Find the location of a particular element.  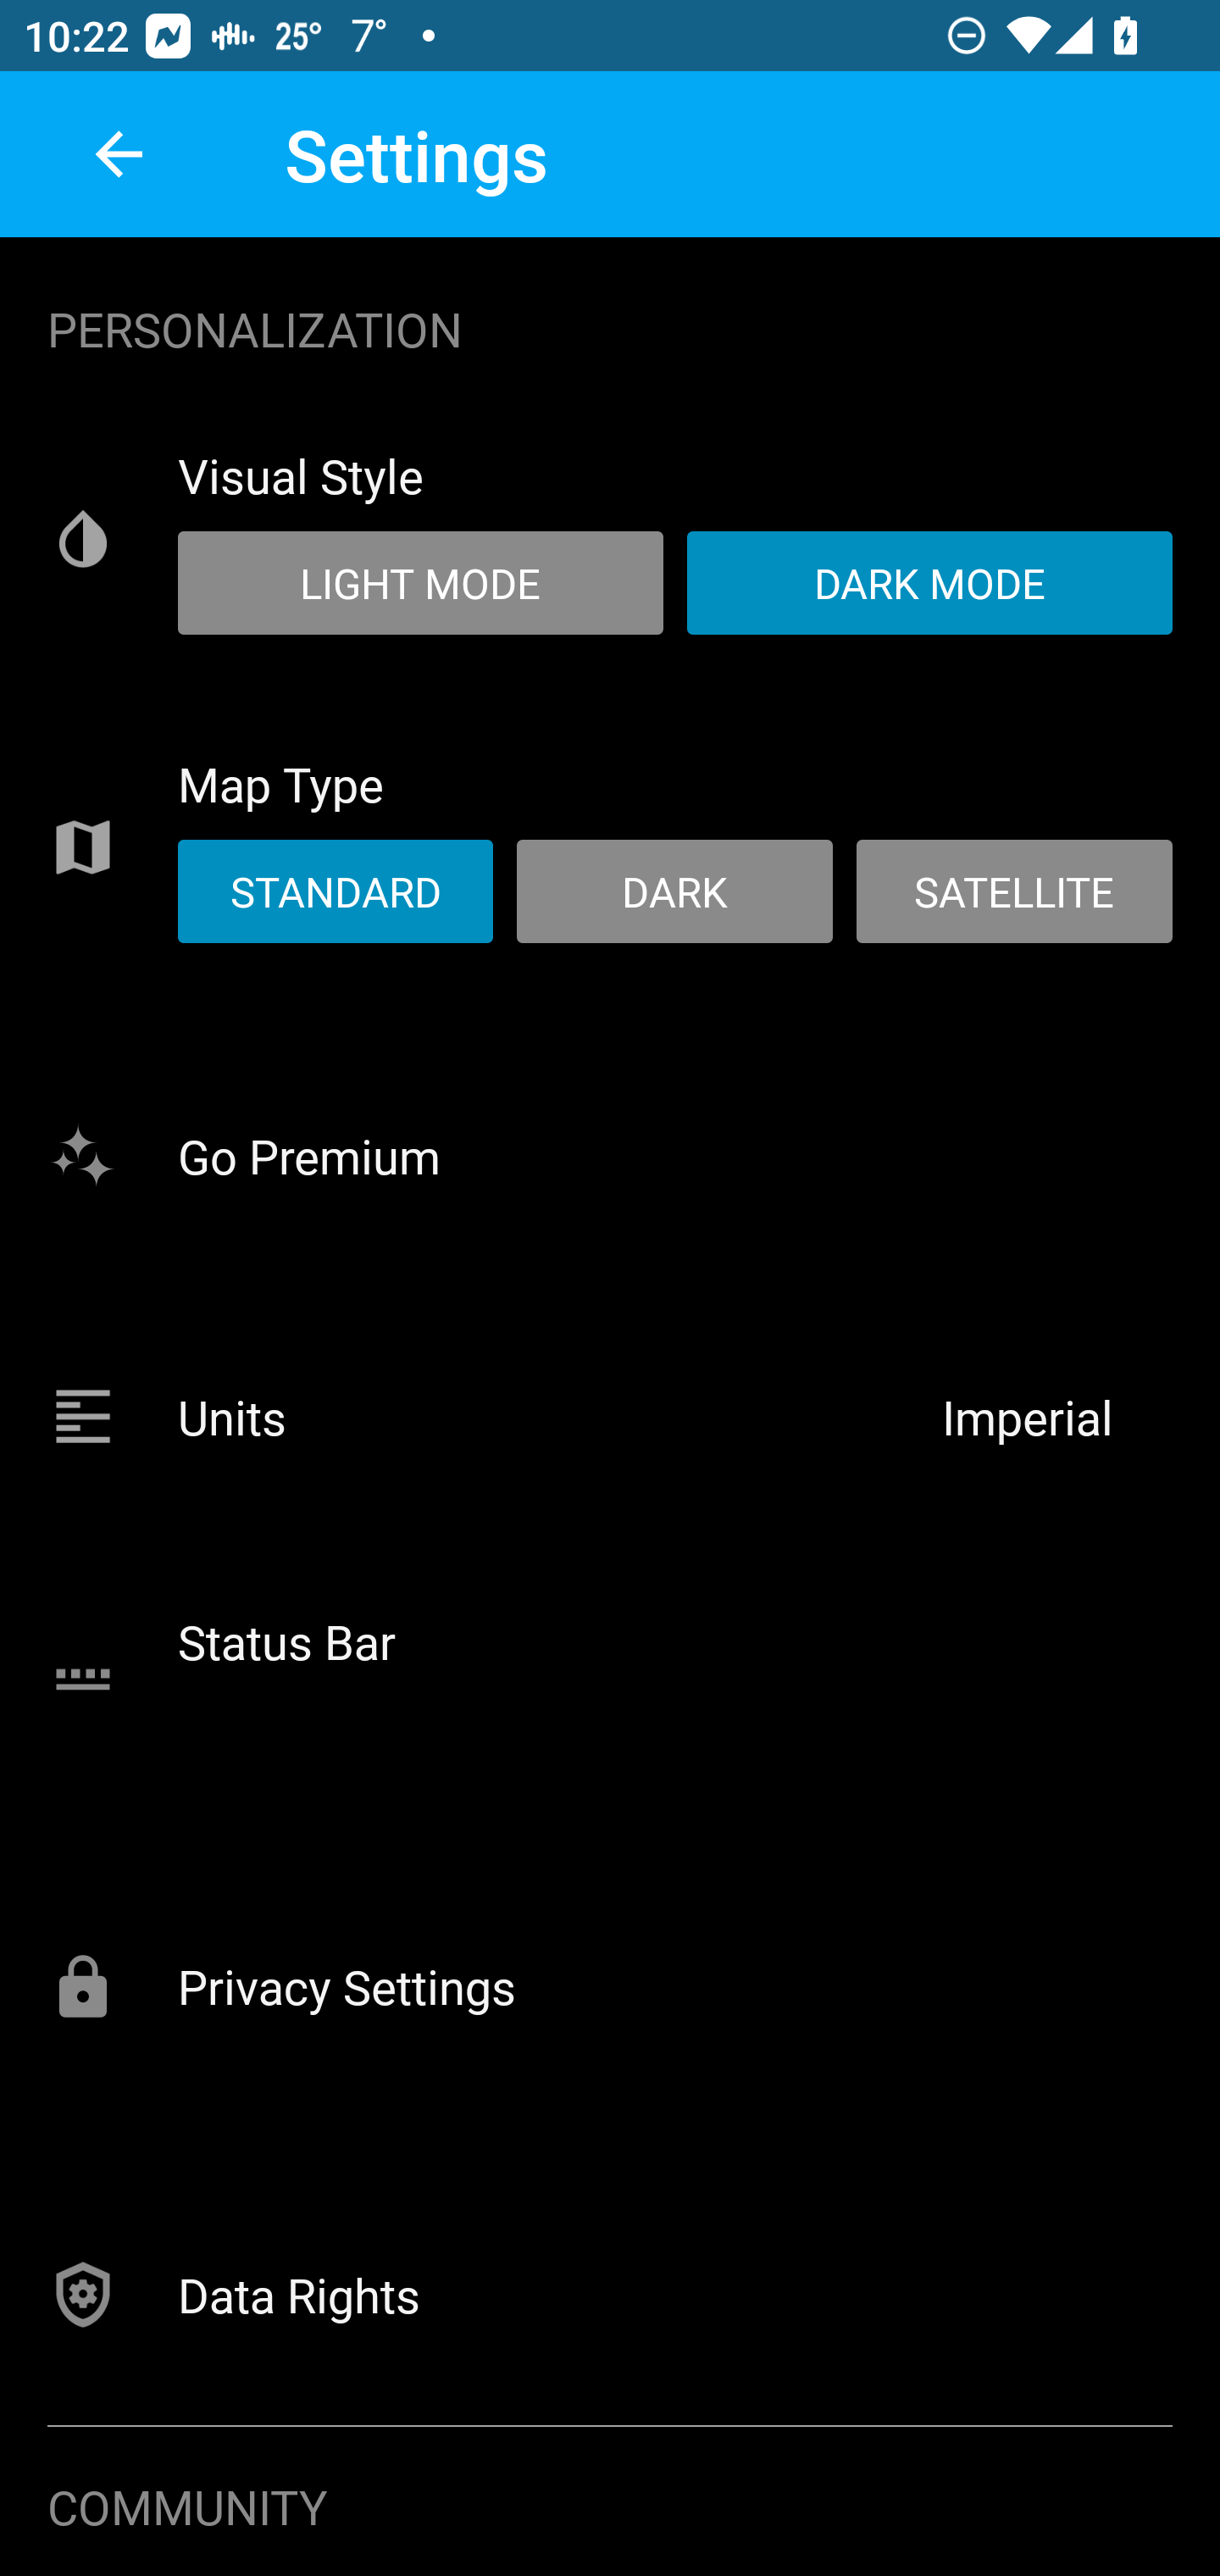

DARK is located at coordinates (674, 891).